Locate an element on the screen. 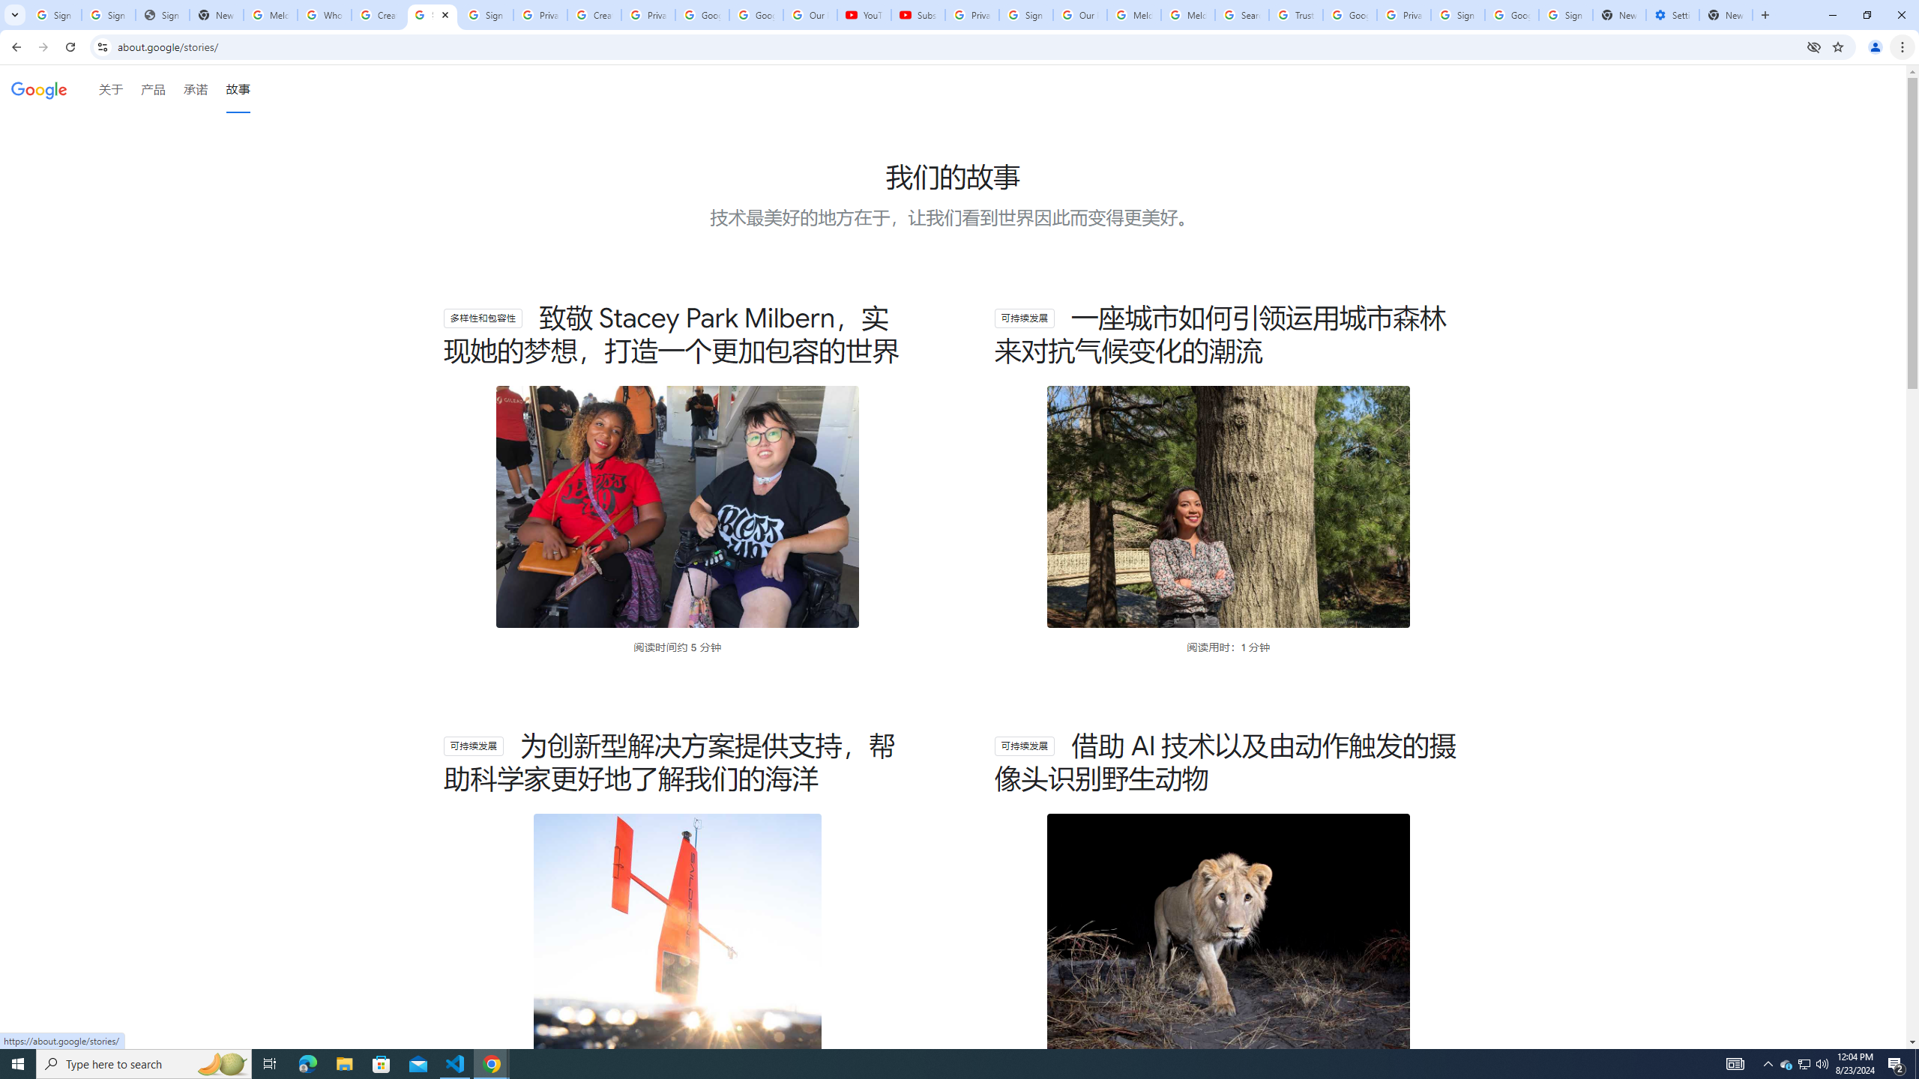 The image size is (1919, 1079). Search our Doodle Library Collection - Google Doodles is located at coordinates (1242, 15).